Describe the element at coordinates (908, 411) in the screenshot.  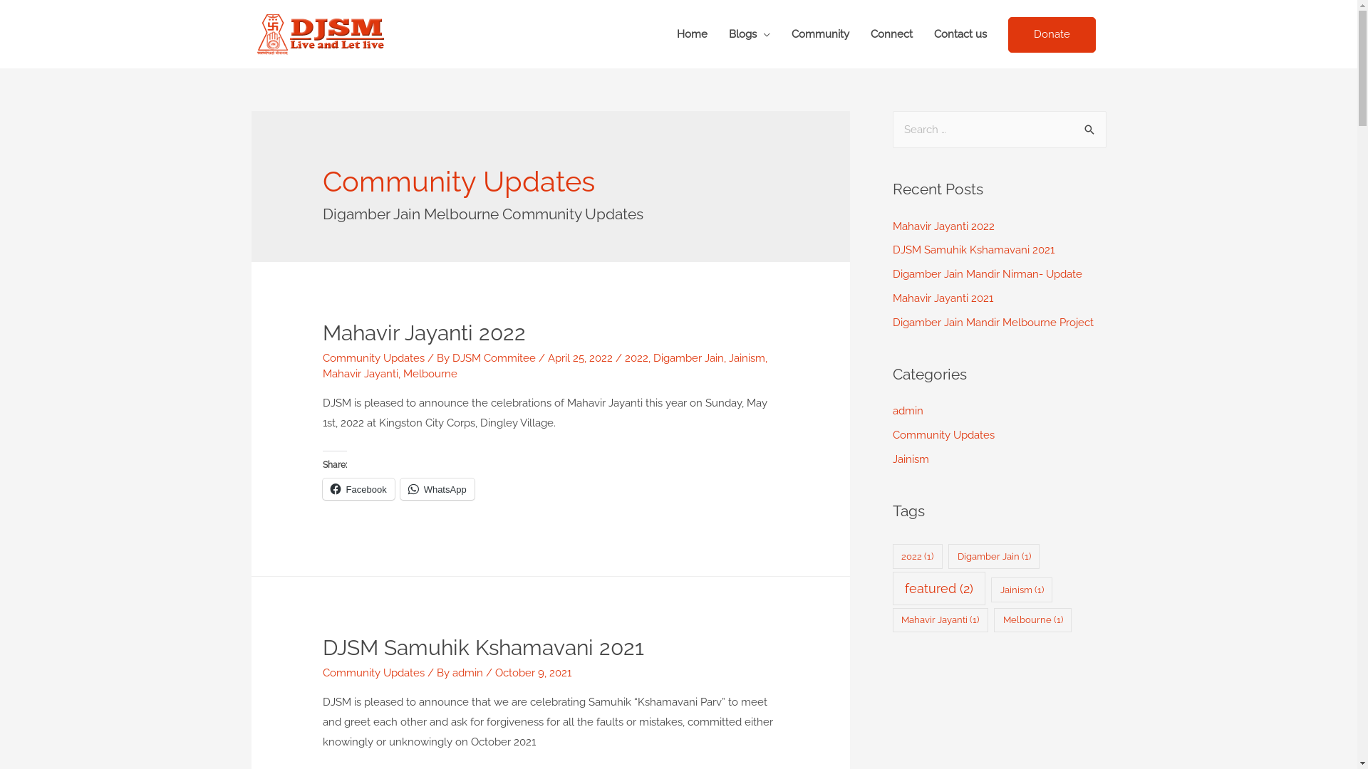
I see `admin` at that location.